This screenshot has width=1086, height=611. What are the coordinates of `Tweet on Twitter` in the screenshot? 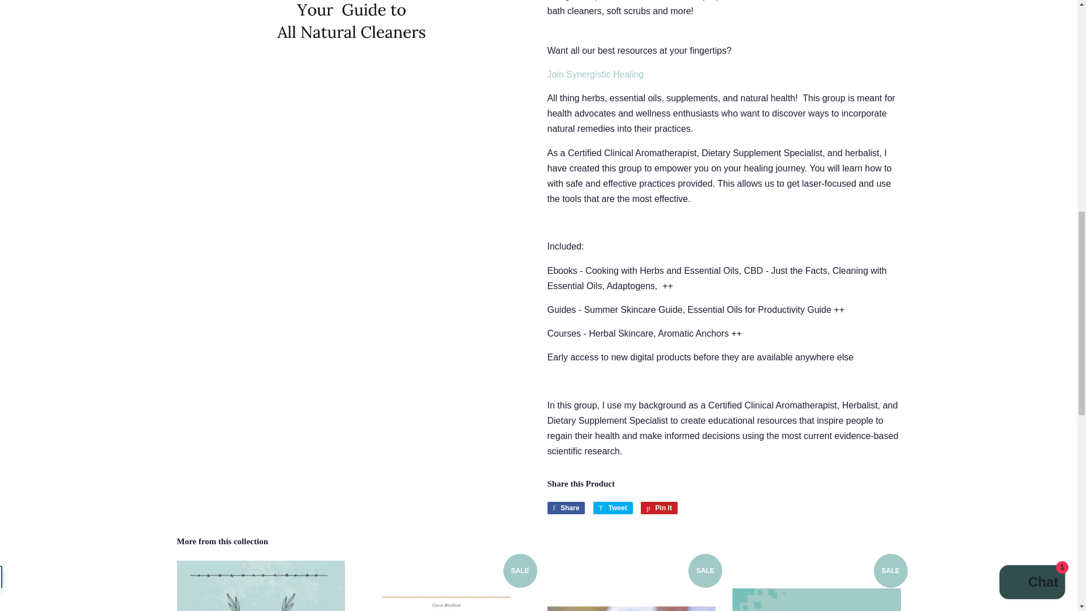 It's located at (566, 508).